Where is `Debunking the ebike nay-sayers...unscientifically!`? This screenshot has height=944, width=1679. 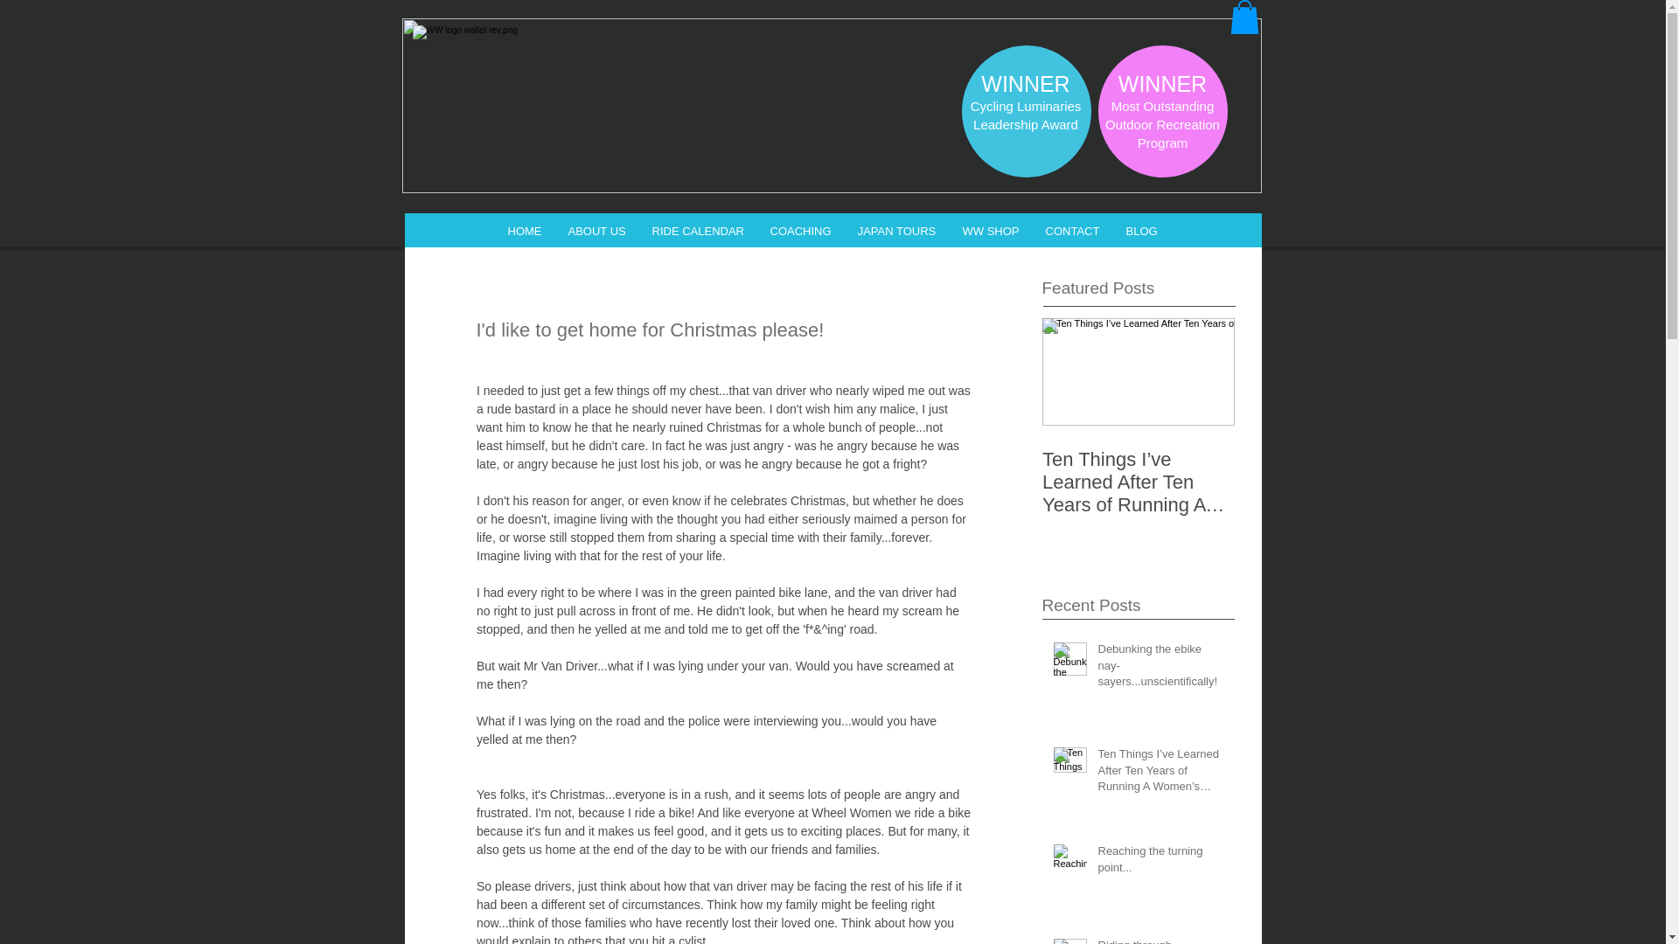 Debunking the ebike nay-sayers...unscientifically! is located at coordinates (1160, 670).